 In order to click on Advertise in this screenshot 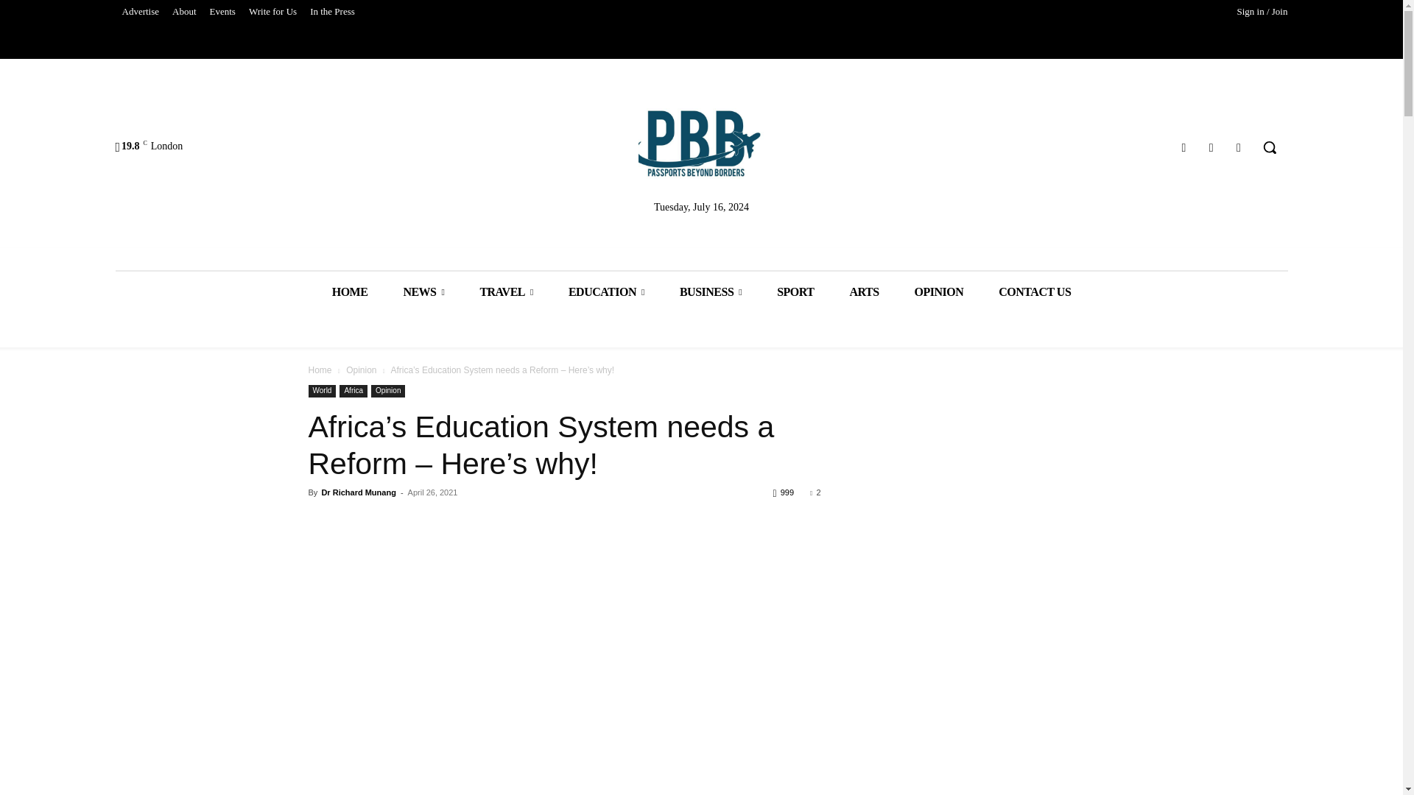, I will do `click(140, 12)`.